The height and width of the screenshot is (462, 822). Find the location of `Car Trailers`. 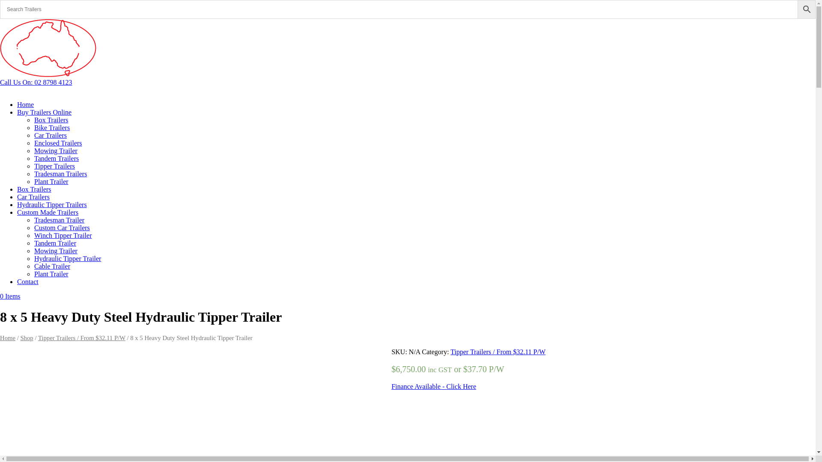

Car Trailers is located at coordinates (33, 197).